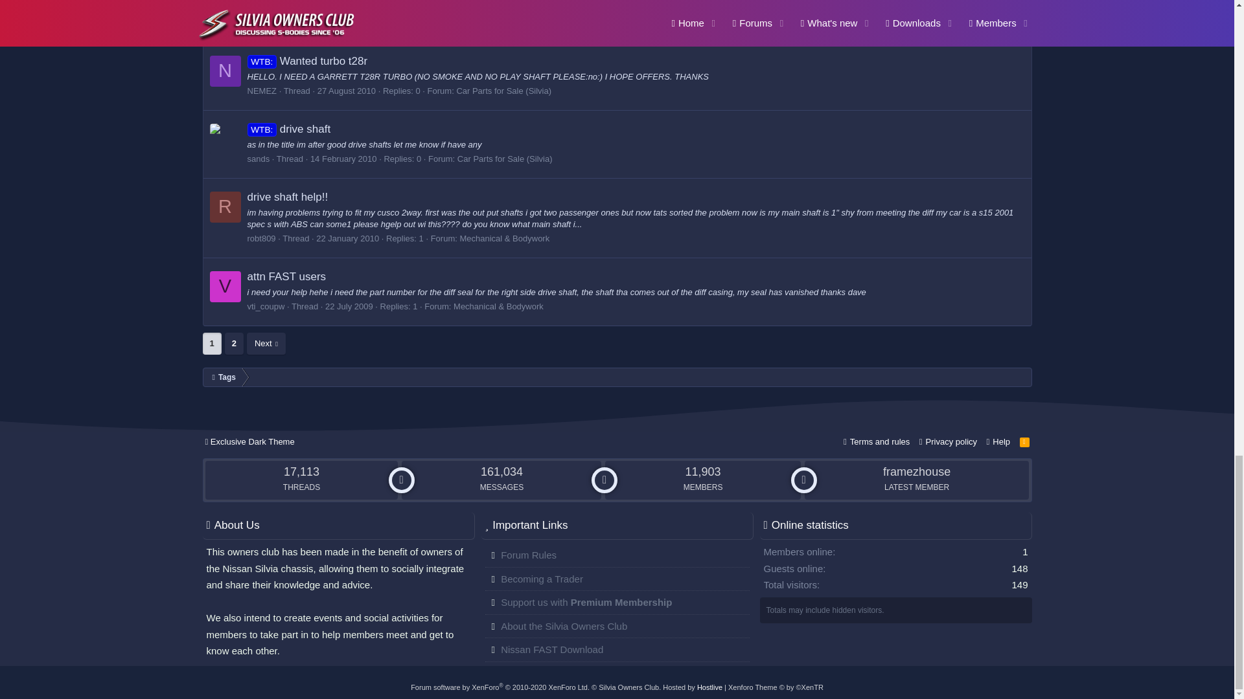 Image resolution: width=1244 pixels, height=699 pixels. Describe the element at coordinates (365, 23) in the screenshot. I see `9 September 2010 at 12:56 PM` at that location.